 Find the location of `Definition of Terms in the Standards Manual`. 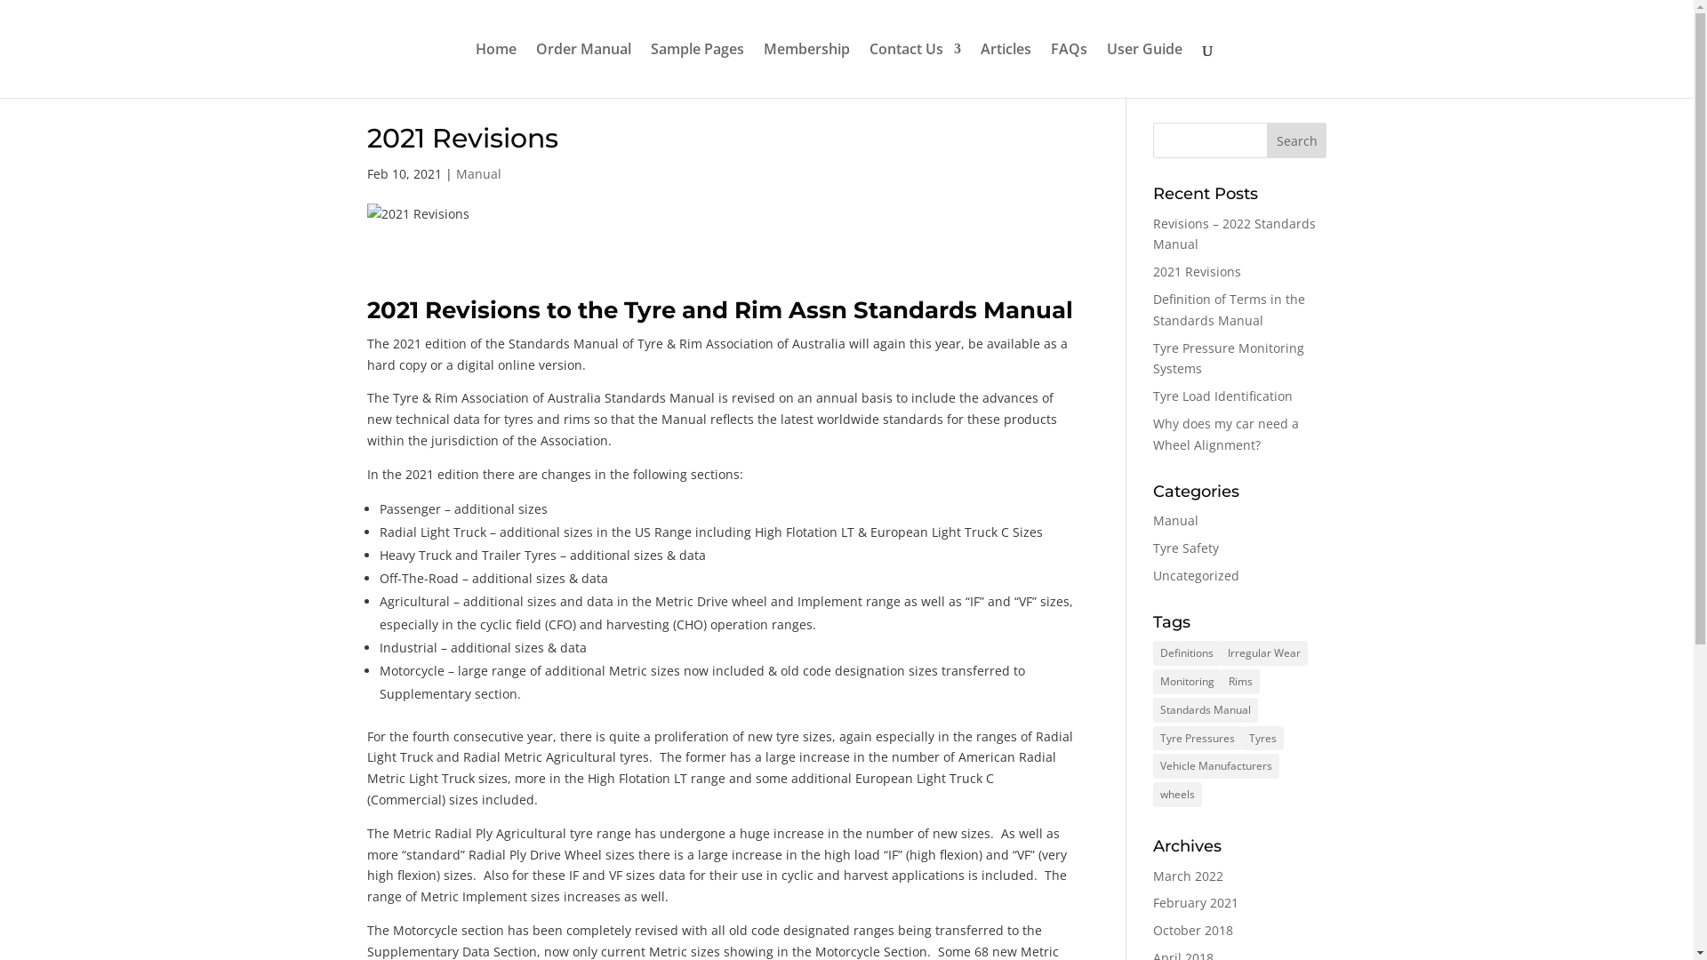

Definition of Terms in the Standards Manual is located at coordinates (1229, 309).